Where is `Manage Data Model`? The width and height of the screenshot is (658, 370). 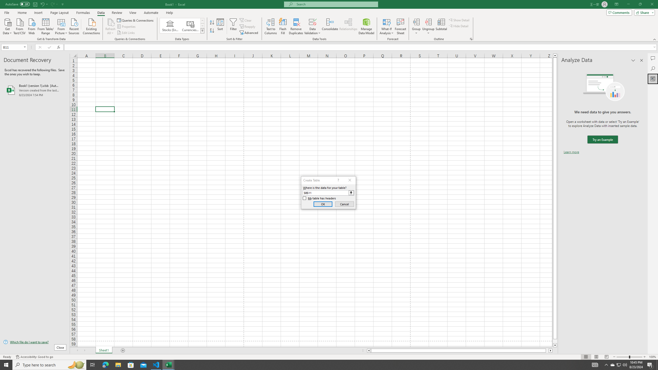
Manage Data Model is located at coordinates (367, 26).